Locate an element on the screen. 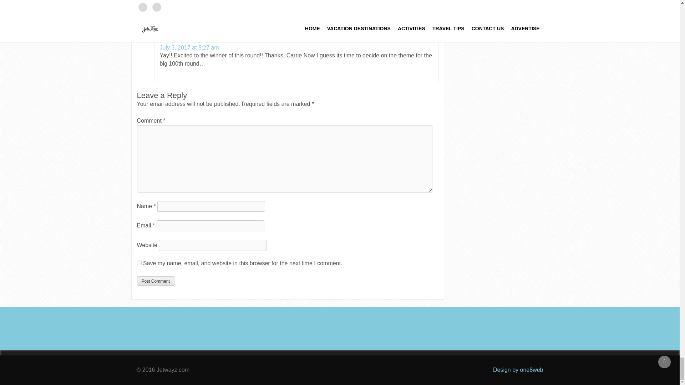 The height and width of the screenshot is (385, 685). yes is located at coordinates (139, 263).